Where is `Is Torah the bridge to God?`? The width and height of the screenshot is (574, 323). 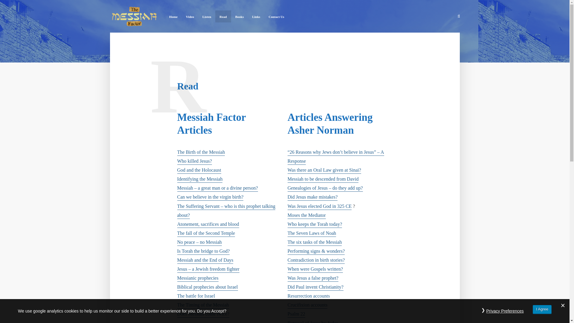
Is Torah the bridge to God? is located at coordinates (203, 252).